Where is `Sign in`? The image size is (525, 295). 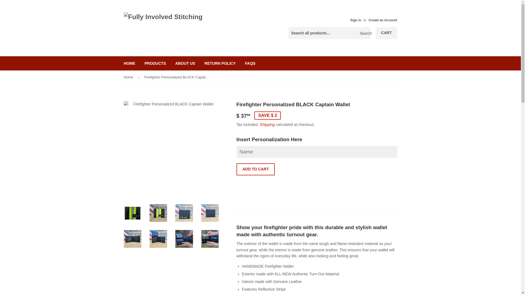 Sign in is located at coordinates (355, 20).